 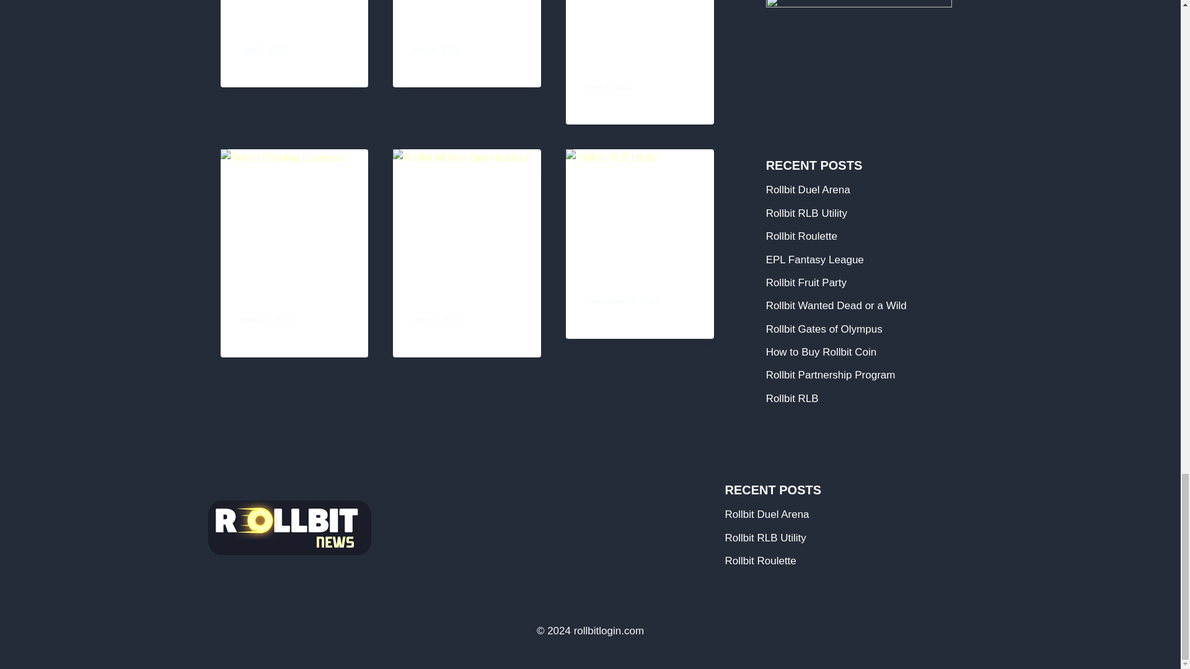 What do you see at coordinates (466, 26) in the screenshot?
I see `Rollbit Giveaways` at bounding box center [466, 26].